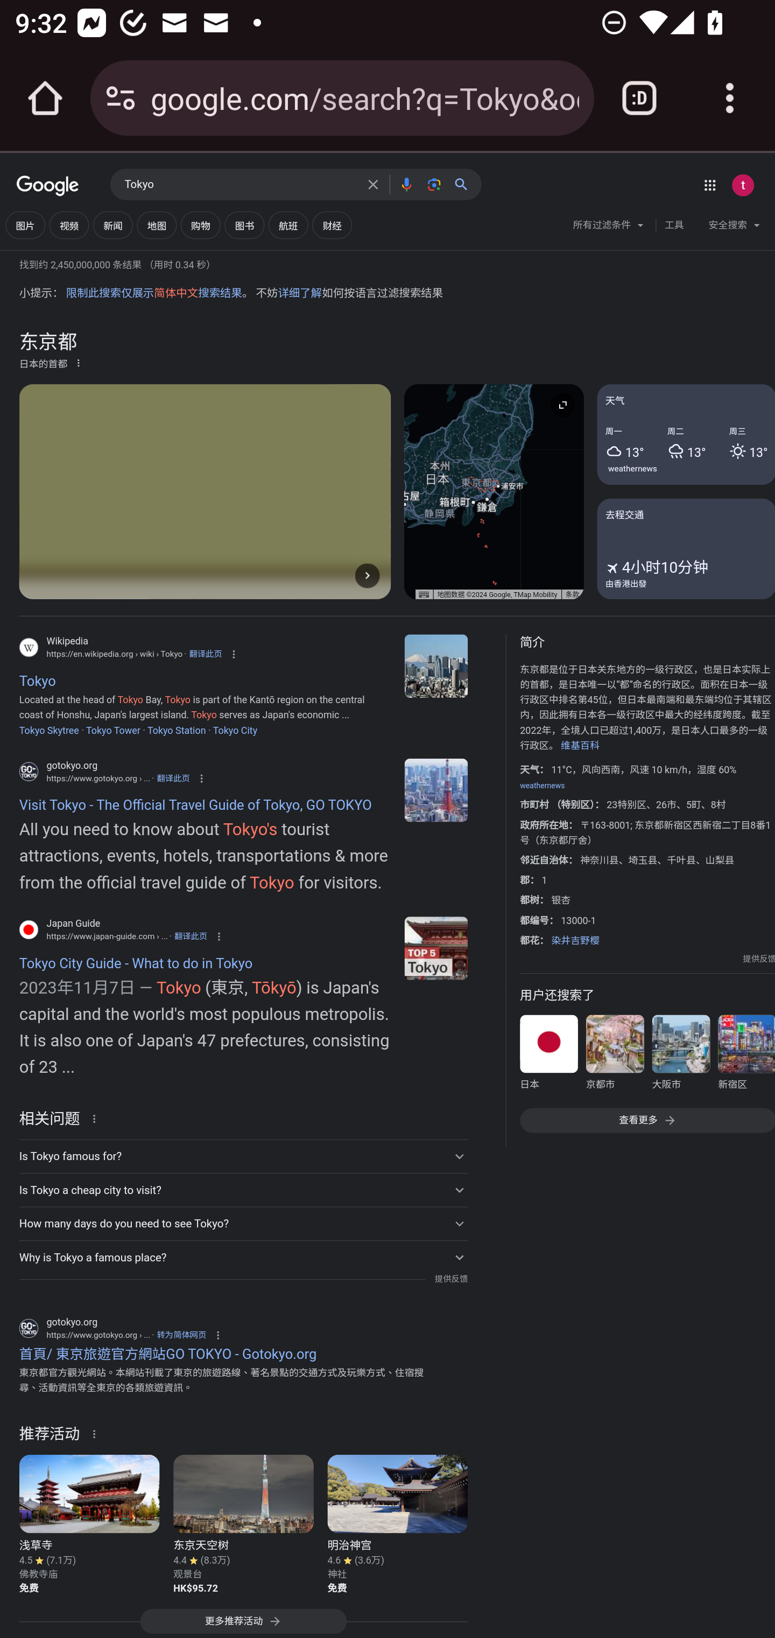 Image resolution: width=775 pixels, height=1638 pixels. Describe the element at coordinates (332, 225) in the screenshot. I see `财经` at that location.